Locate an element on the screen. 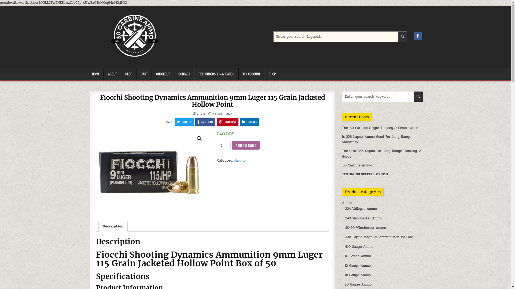 The height and width of the screenshot is (289, 515). 10 Gauge Ammo is located at coordinates (358, 256).